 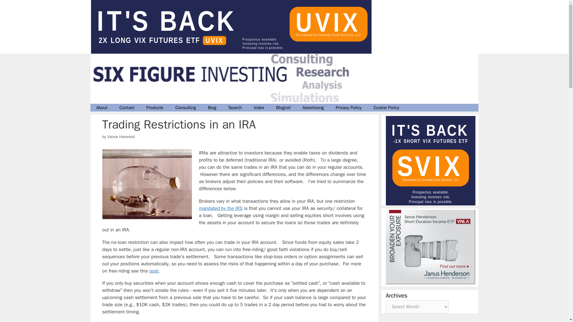 I want to click on post, so click(x=154, y=271).